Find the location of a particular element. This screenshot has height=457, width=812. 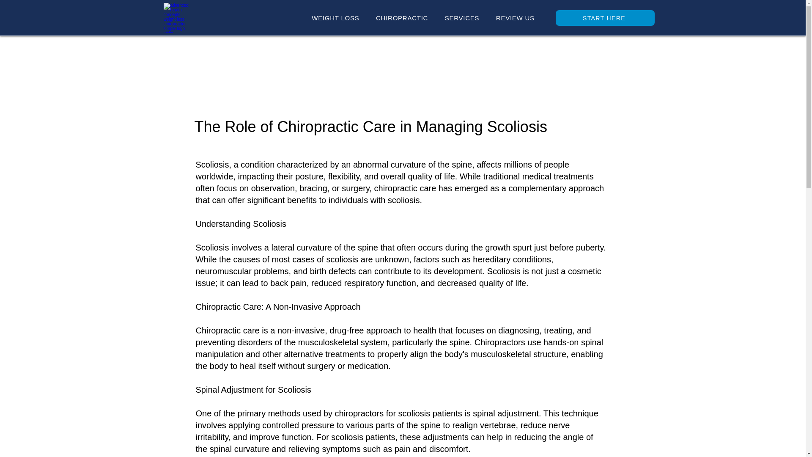

REVIEW US is located at coordinates (515, 18).